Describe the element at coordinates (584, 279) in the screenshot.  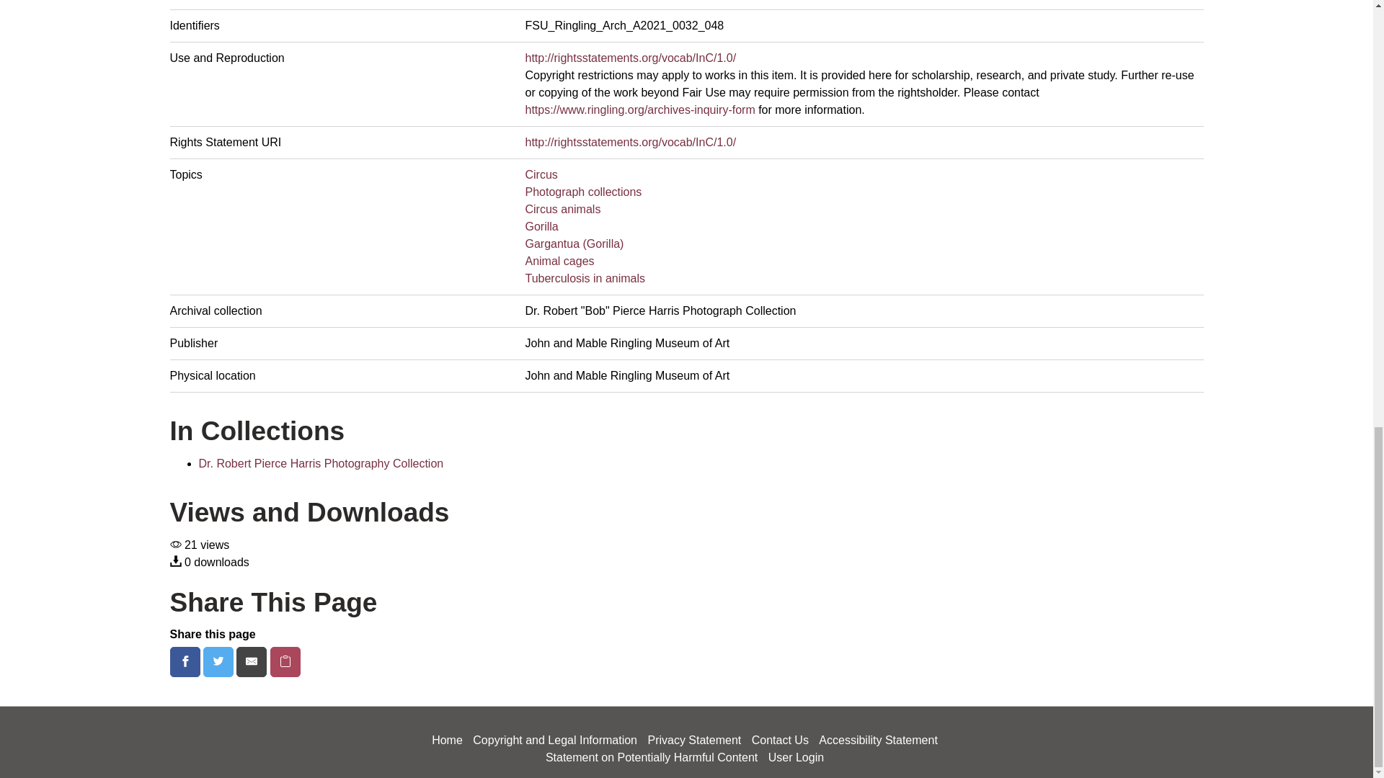
I see `Tuberculosis in animals` at that location.